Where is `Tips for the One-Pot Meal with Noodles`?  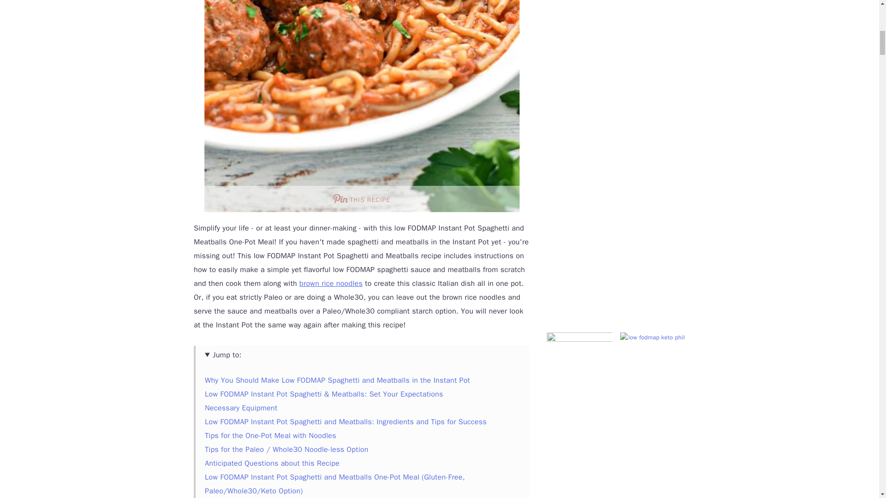 Tips for the One-Pot Meal with Noodles is located at coordinates (270, 435).